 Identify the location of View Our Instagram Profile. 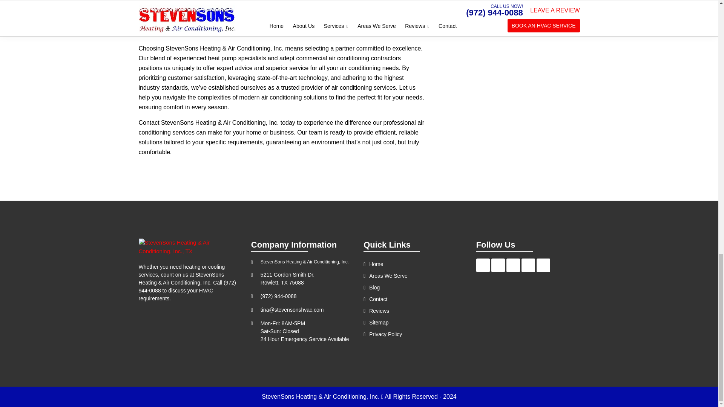
(543, 265).